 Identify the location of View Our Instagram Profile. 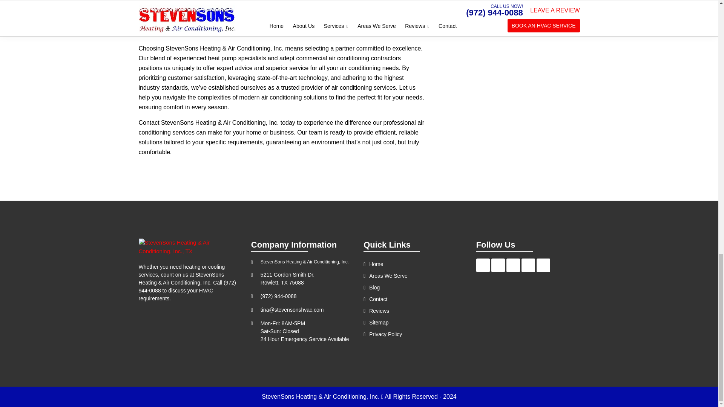
(543, 265).